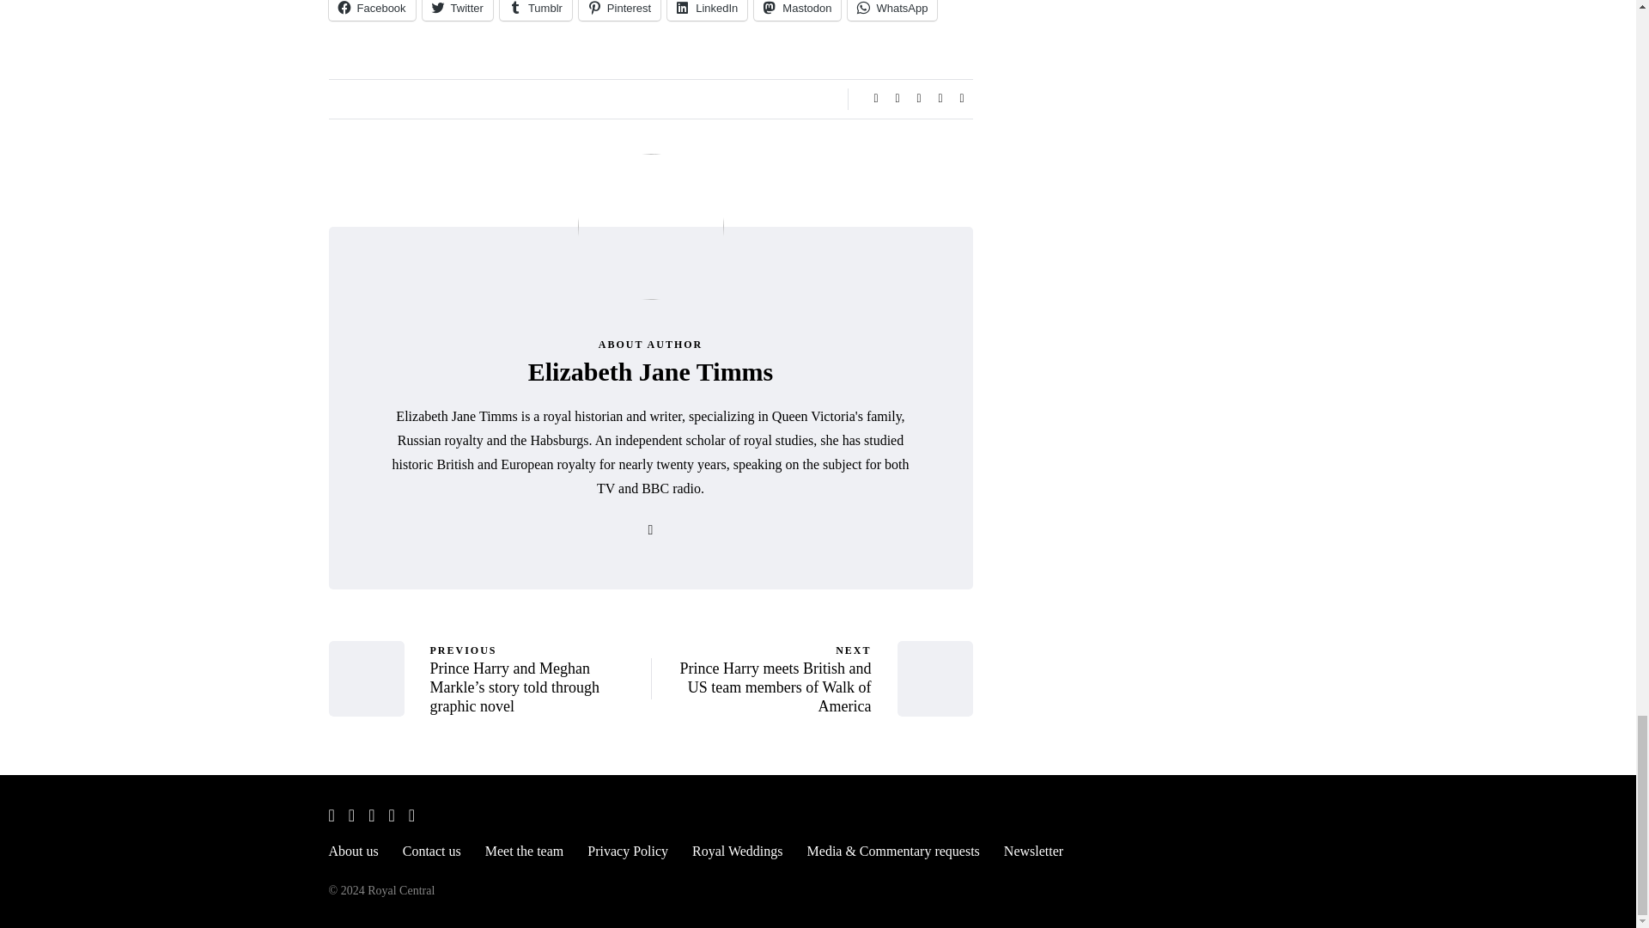 The image size is (1649, 928). Describe the element at coordinates (897, 98) in the screenshot. I see `Tweet this` at that location.